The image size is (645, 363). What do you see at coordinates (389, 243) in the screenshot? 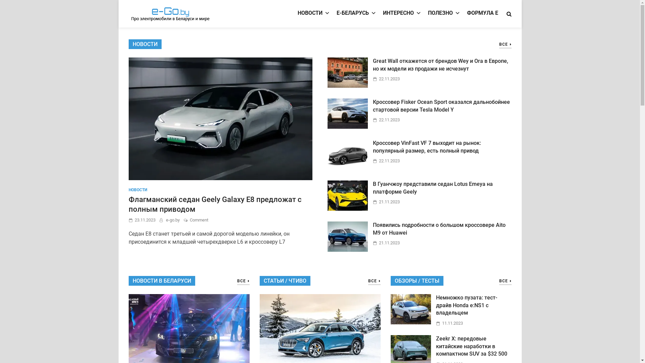
I see `21.11.2023` at bounding box center [389, 243].